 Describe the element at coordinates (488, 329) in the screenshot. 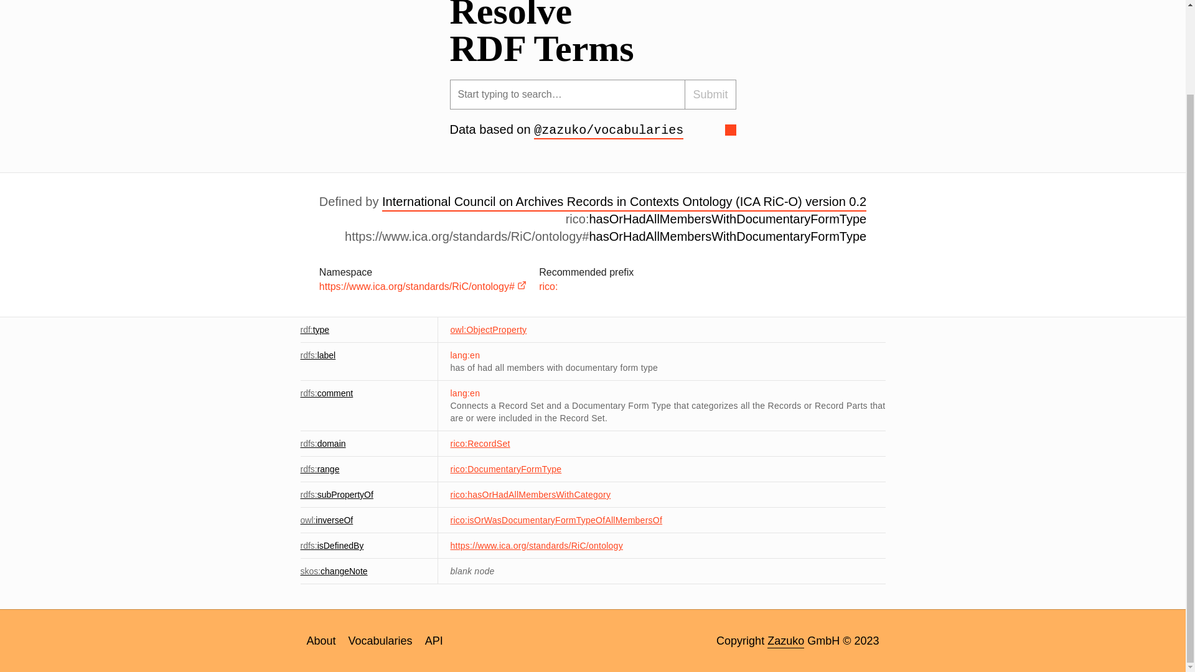

I see `owl:ObjectProperty` at that location.